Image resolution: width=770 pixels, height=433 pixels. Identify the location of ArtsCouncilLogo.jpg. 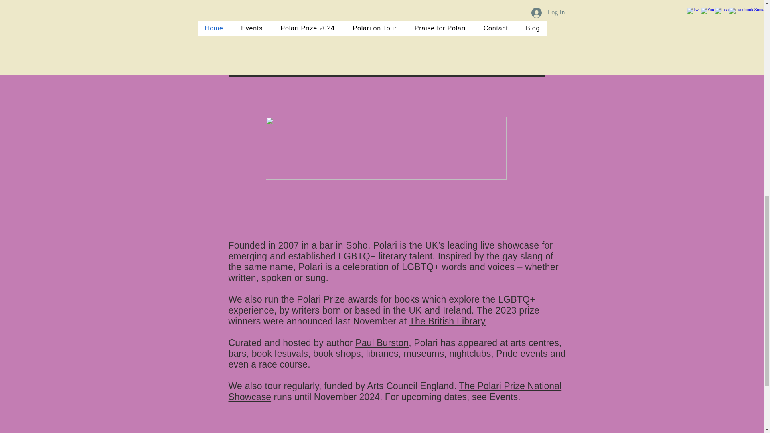
(386, 148).